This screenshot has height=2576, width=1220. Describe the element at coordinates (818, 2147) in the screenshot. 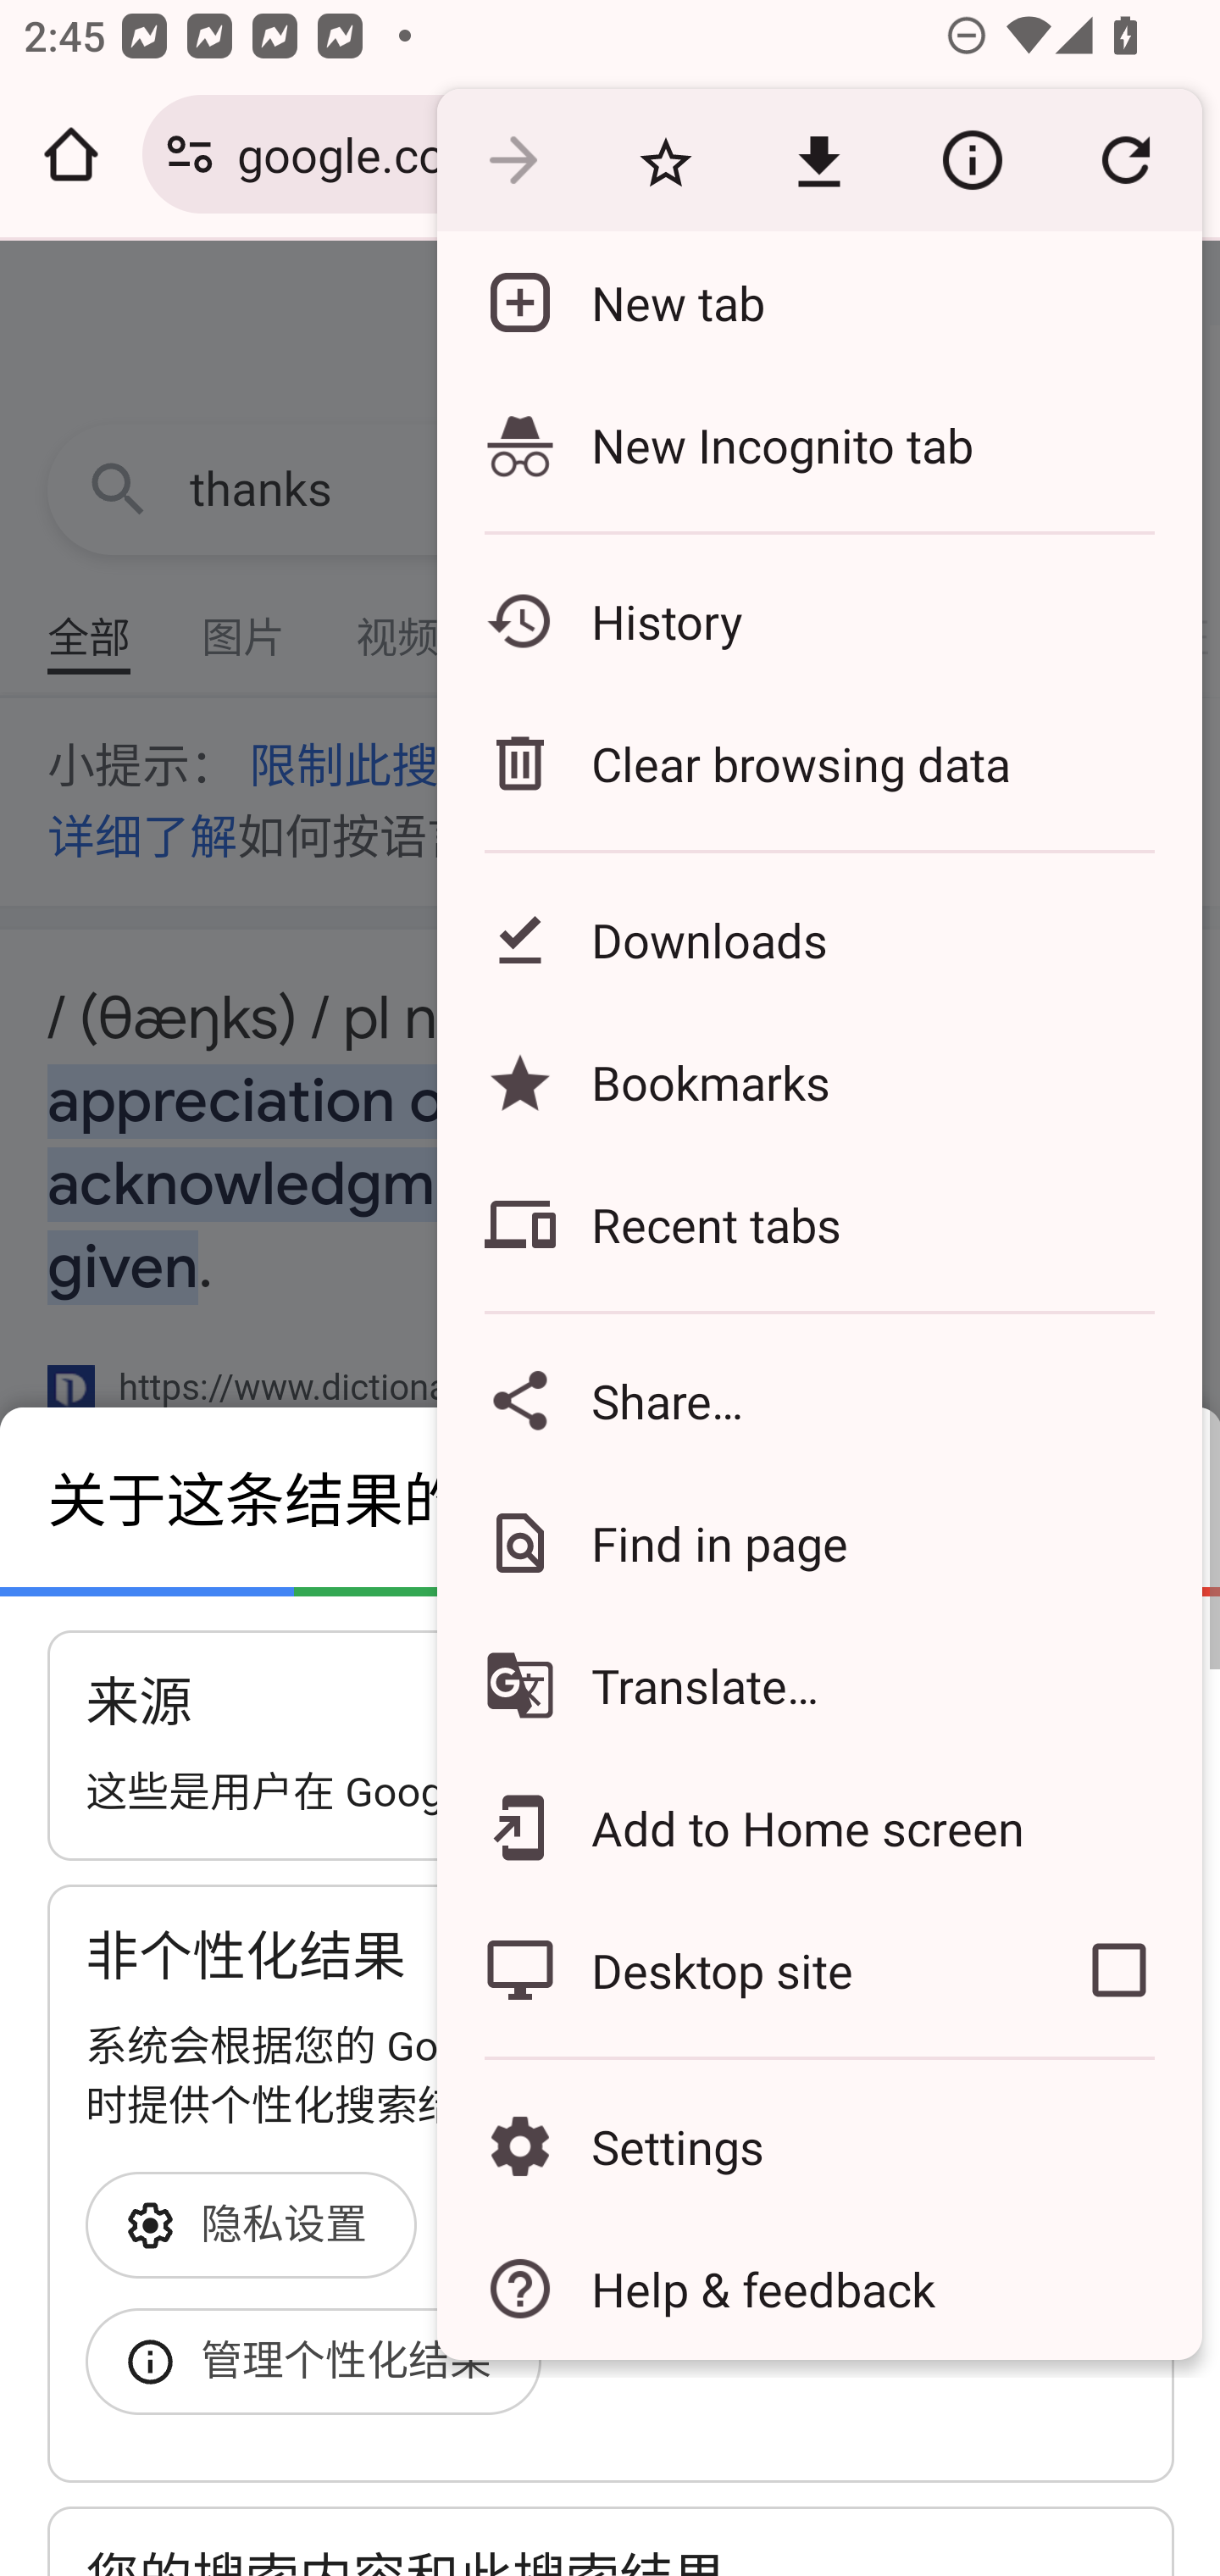

I see `Settings` at that location.